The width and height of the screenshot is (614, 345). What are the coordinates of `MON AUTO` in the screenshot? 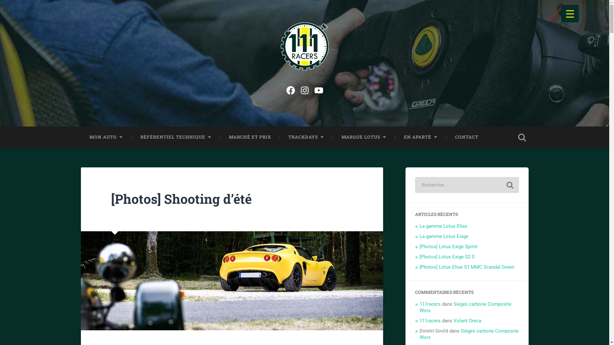 It's located at (106, 137).